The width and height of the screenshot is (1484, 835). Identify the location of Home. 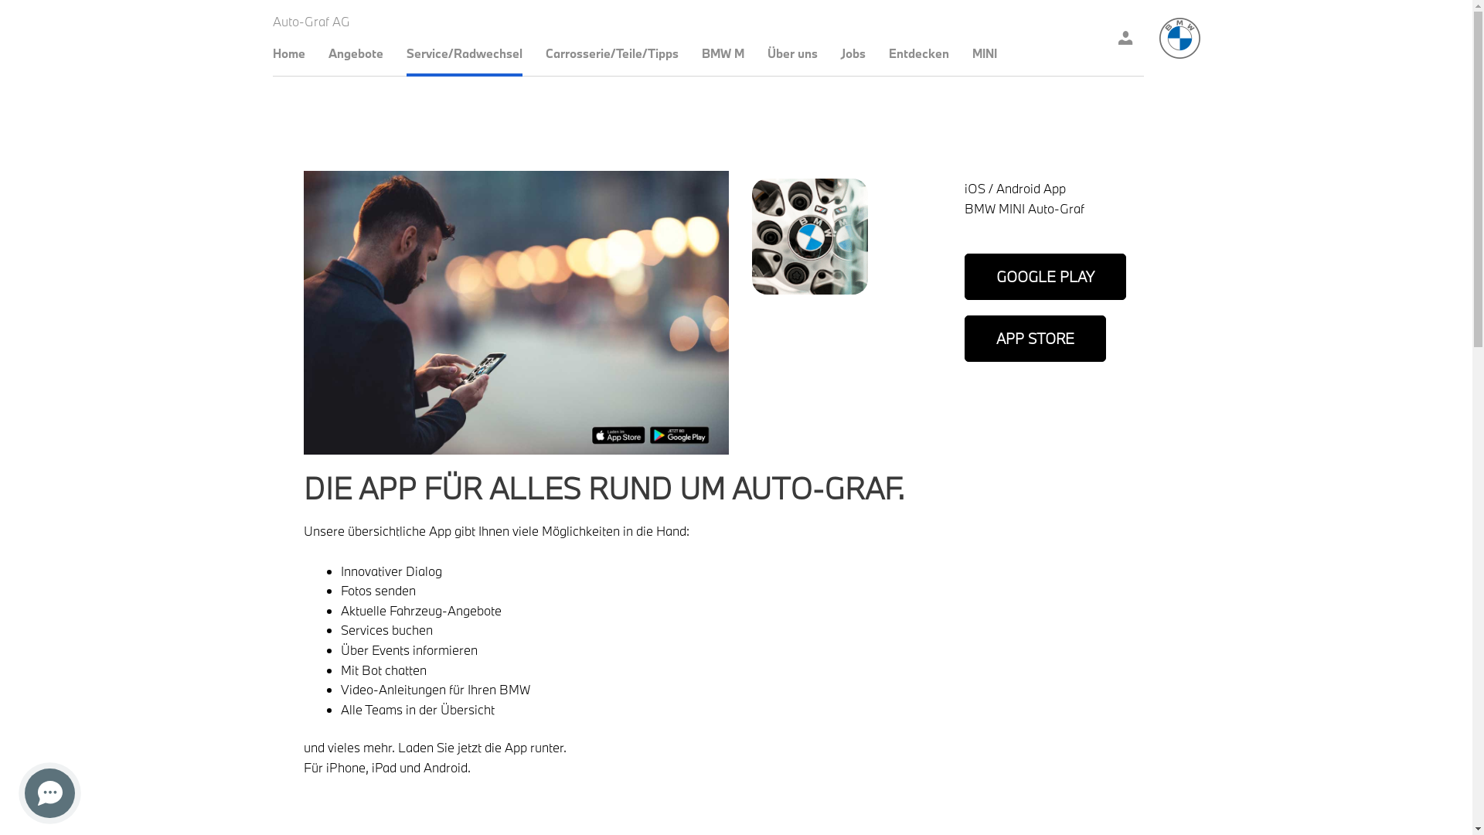
(288, 53).